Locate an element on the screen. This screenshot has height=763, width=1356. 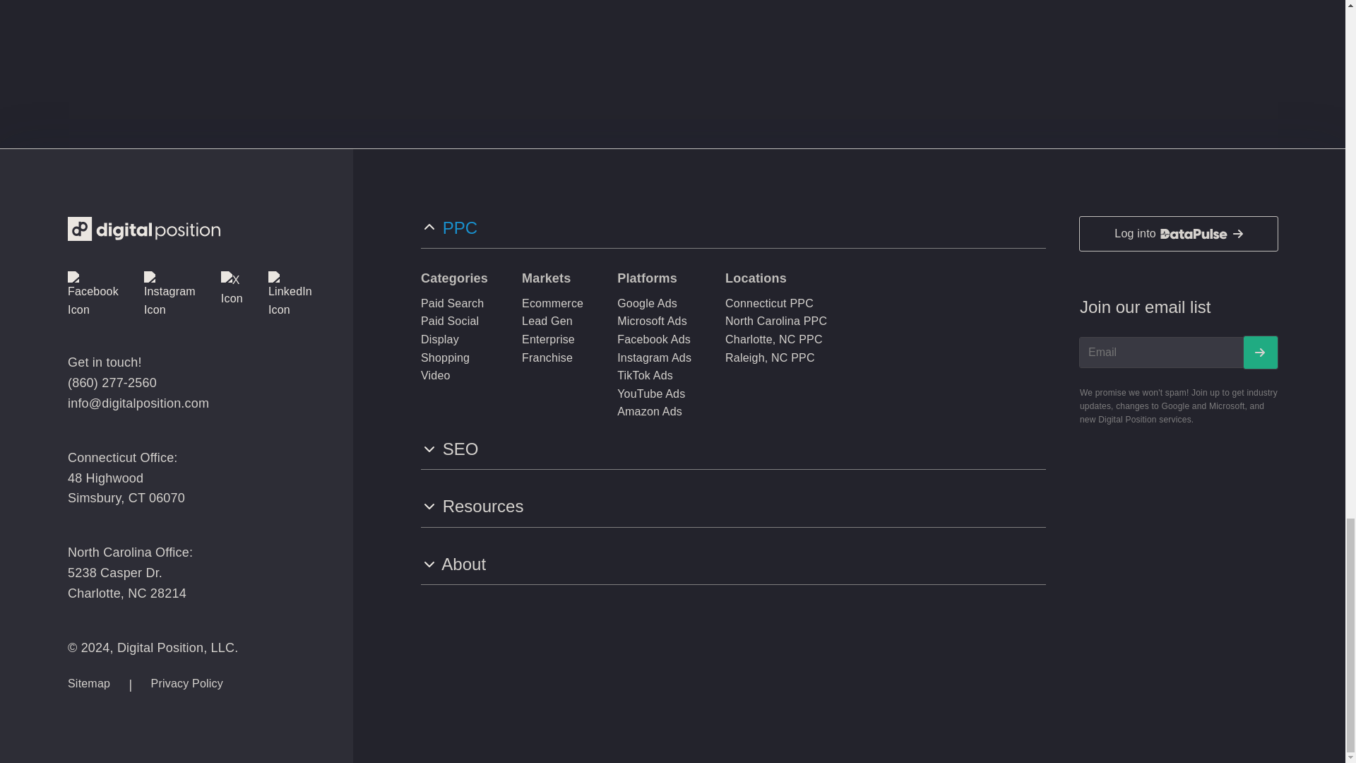
Digital Position Logo is located at coordinates (144, 229).